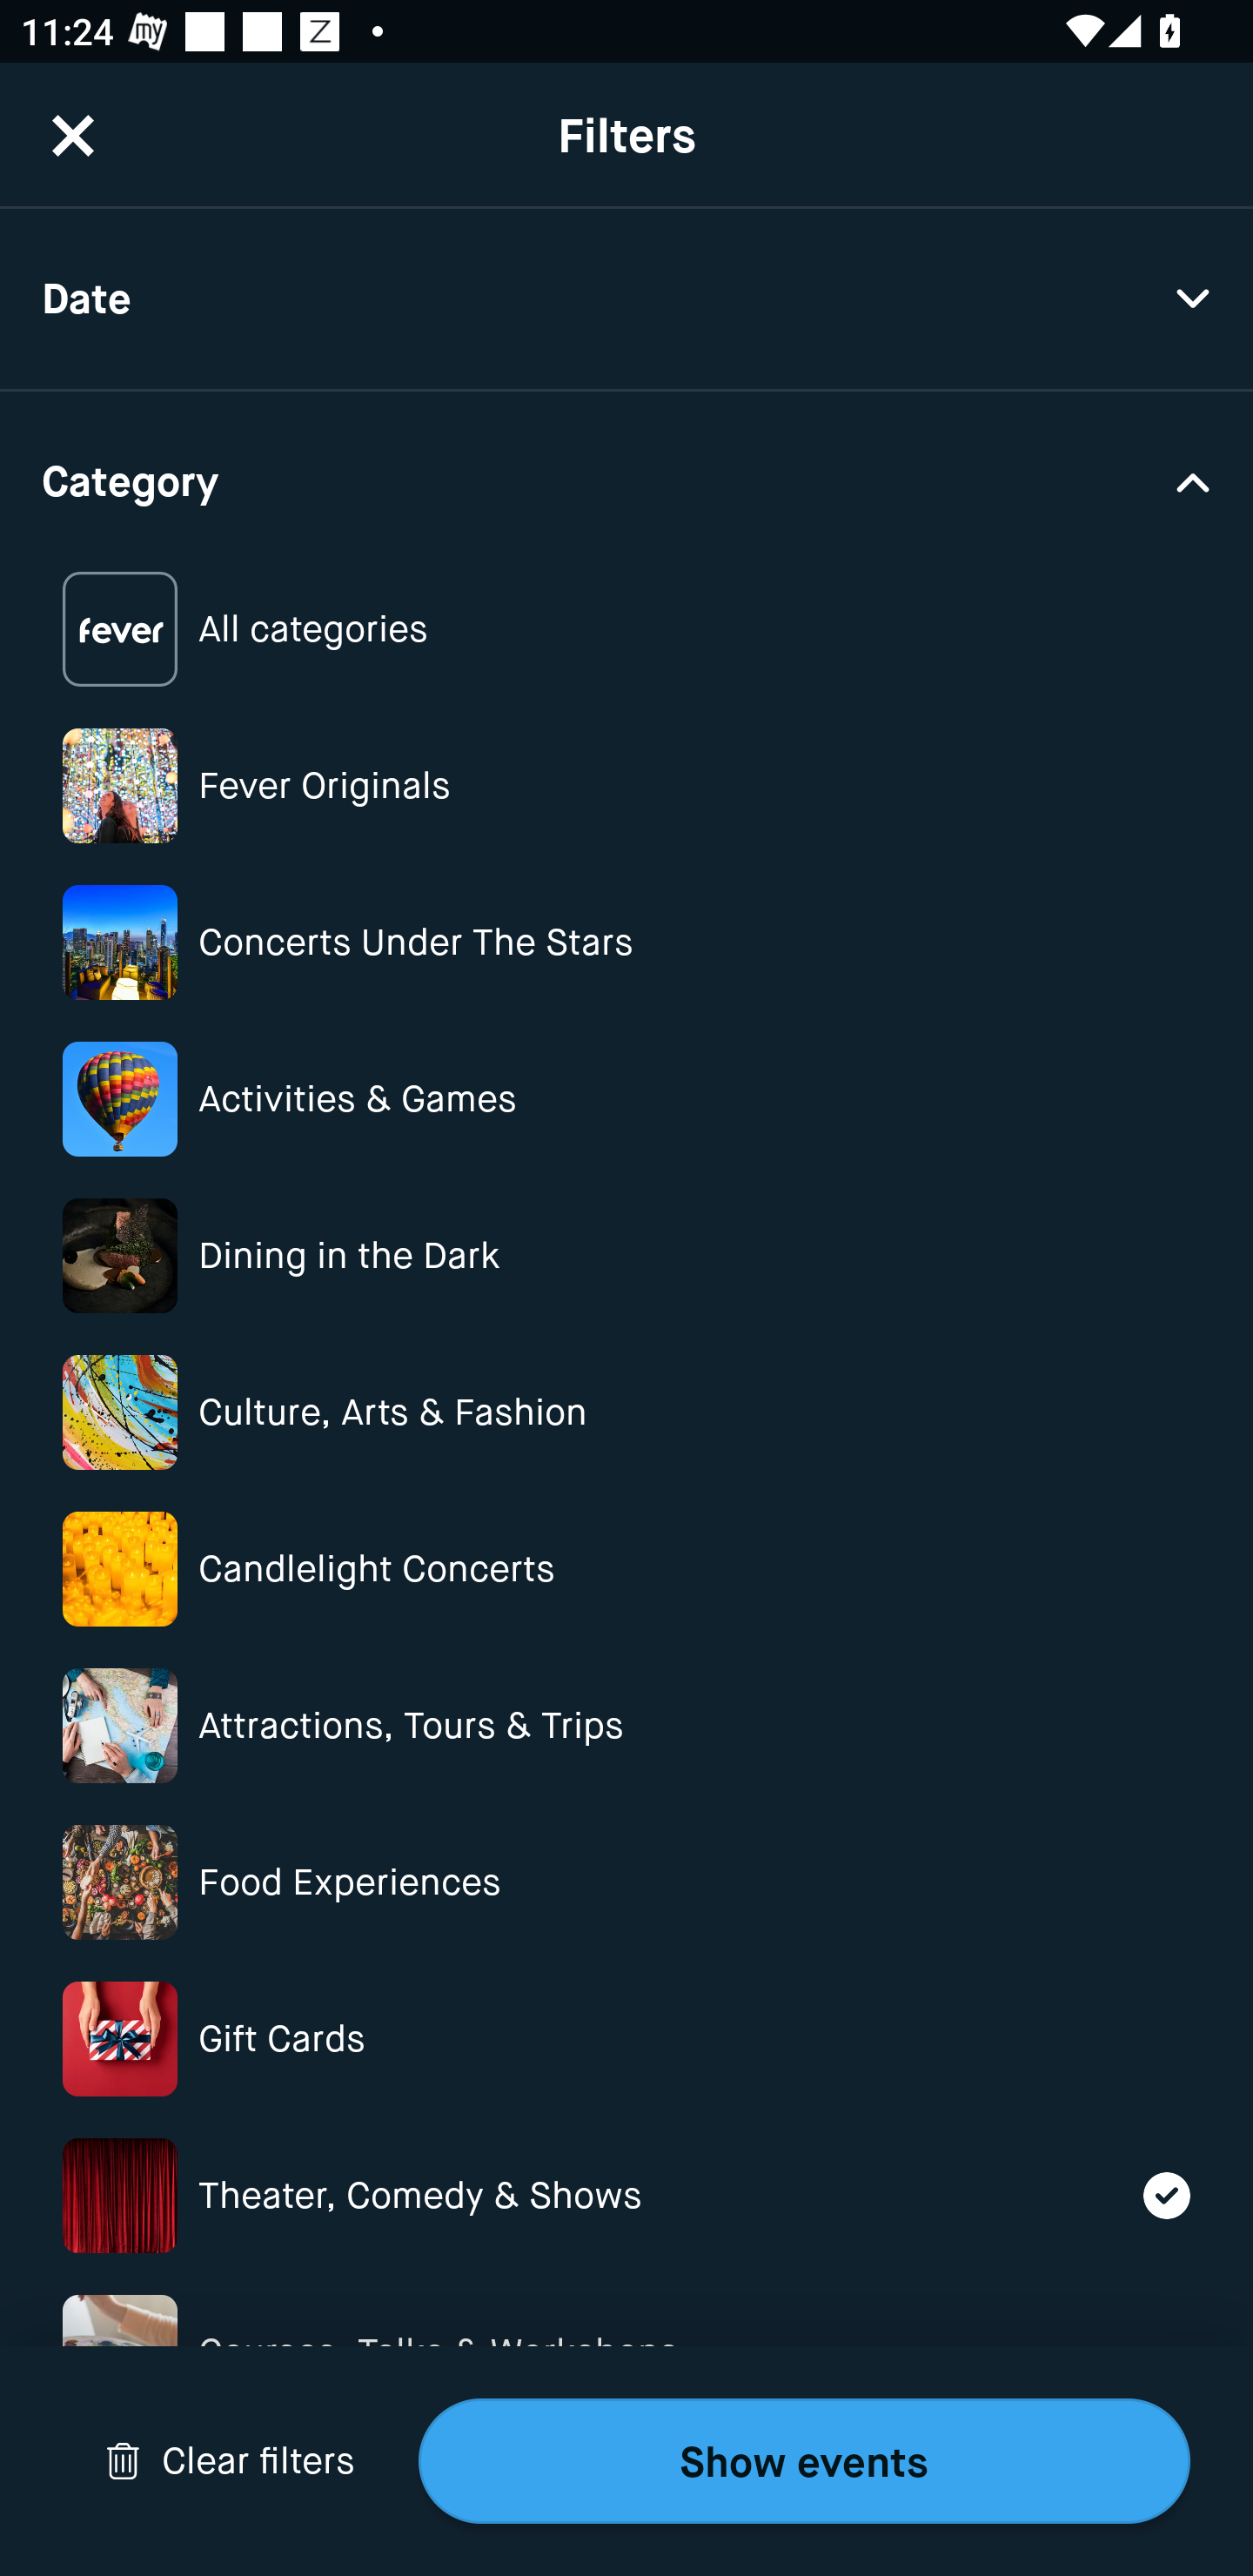  Describe the element at coordinates (626, 630) in the screenshot. I see `Category Image All categories` at that location.